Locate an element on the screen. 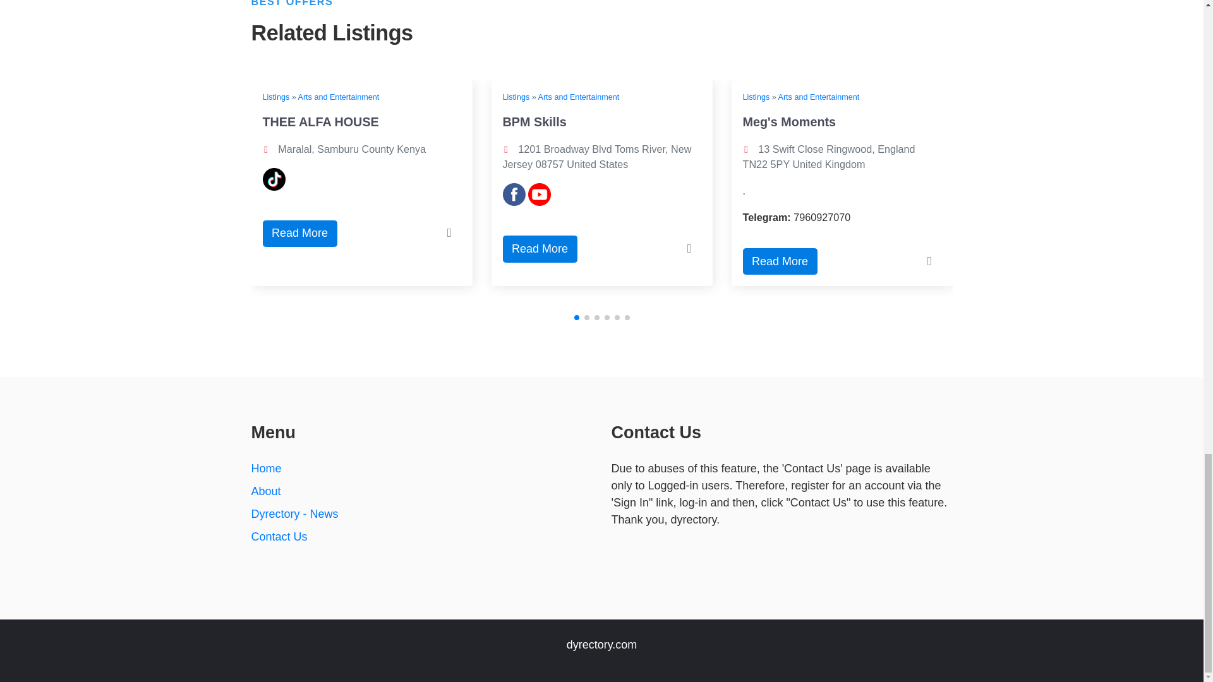 The height and width of the screenshot is (682, 1213). Listings is located at coordinates (276, 97).